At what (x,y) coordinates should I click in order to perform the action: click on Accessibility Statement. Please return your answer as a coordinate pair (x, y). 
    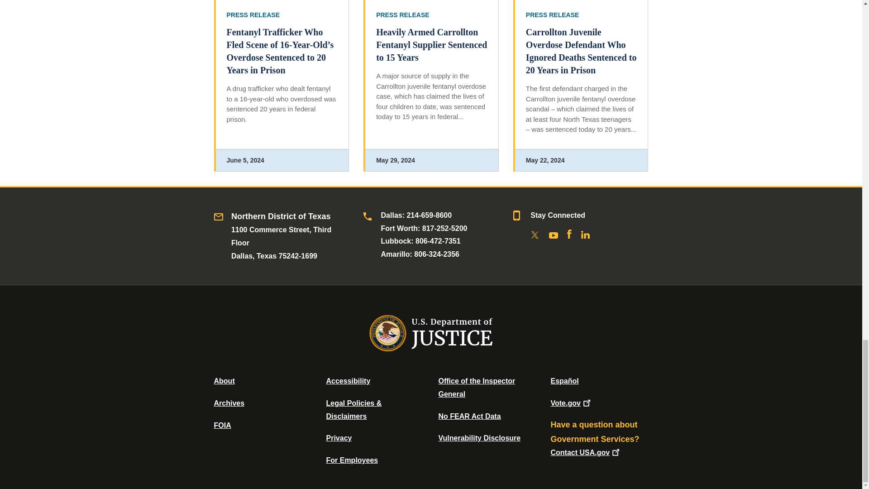
    Looking at the image, I should click on (348, 380).